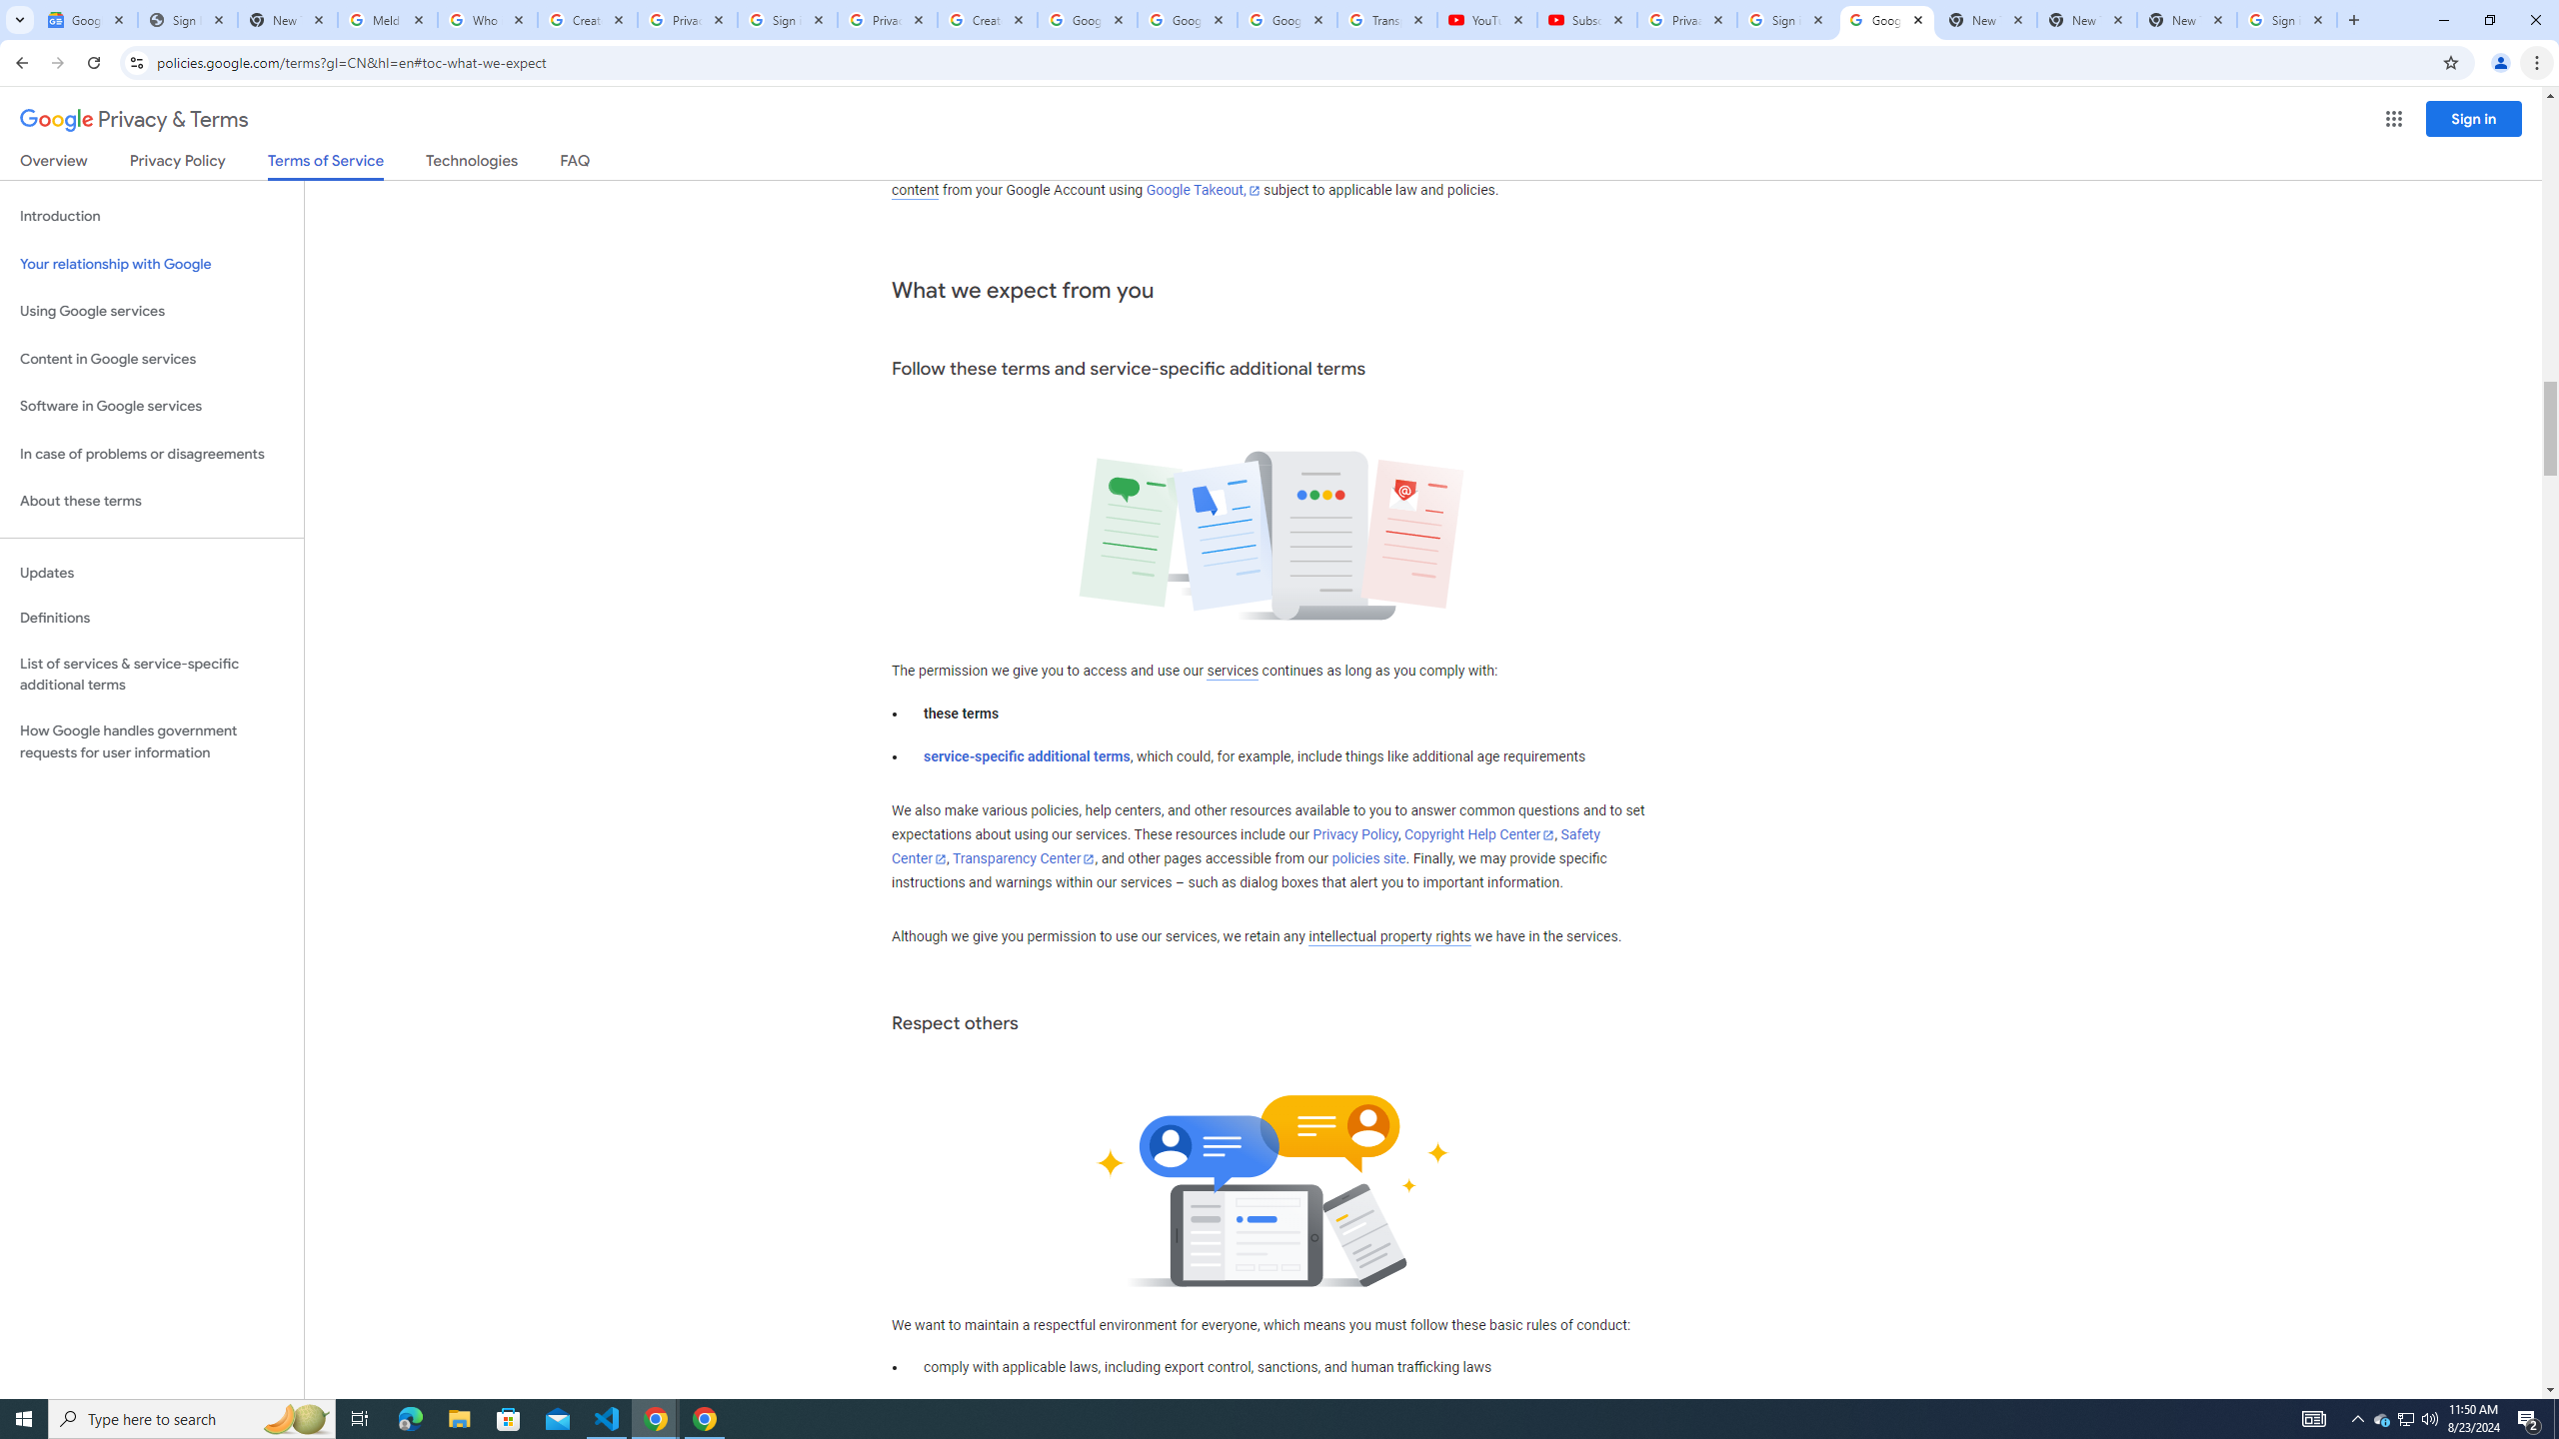 The image size is (2559, 1439). I want to click on In case of problems or disagreements, so click(152, 454).